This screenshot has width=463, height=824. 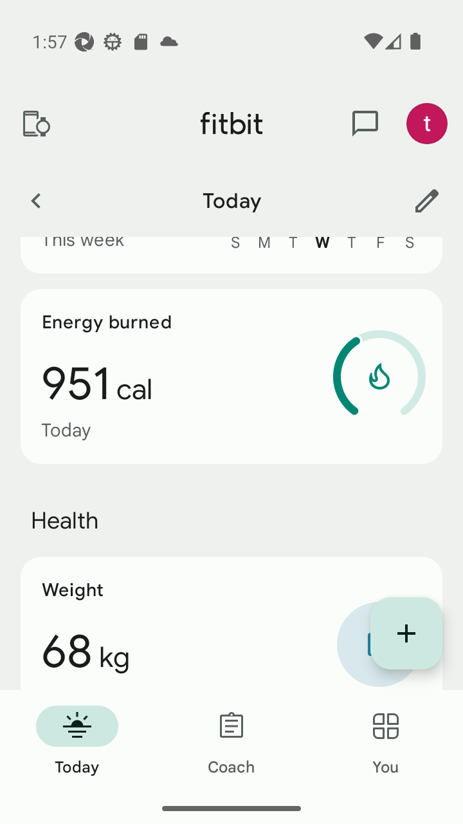 What do you see at coordinates (406, 633) in the screenshot?
I see `Display list of quick log entries` at bounding box center [406, 633].